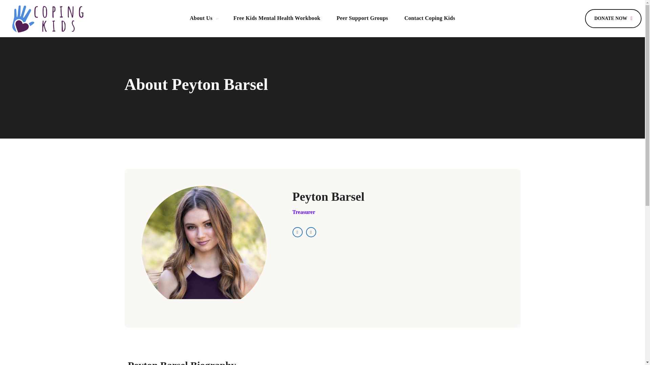 Image resolution: width=650 pixels, height=365 pixels. What do you see at coordinates (276, 18) in the screenshot?
I see `Free Kids Mental Health Workbook` at bounding box center [276, 18].